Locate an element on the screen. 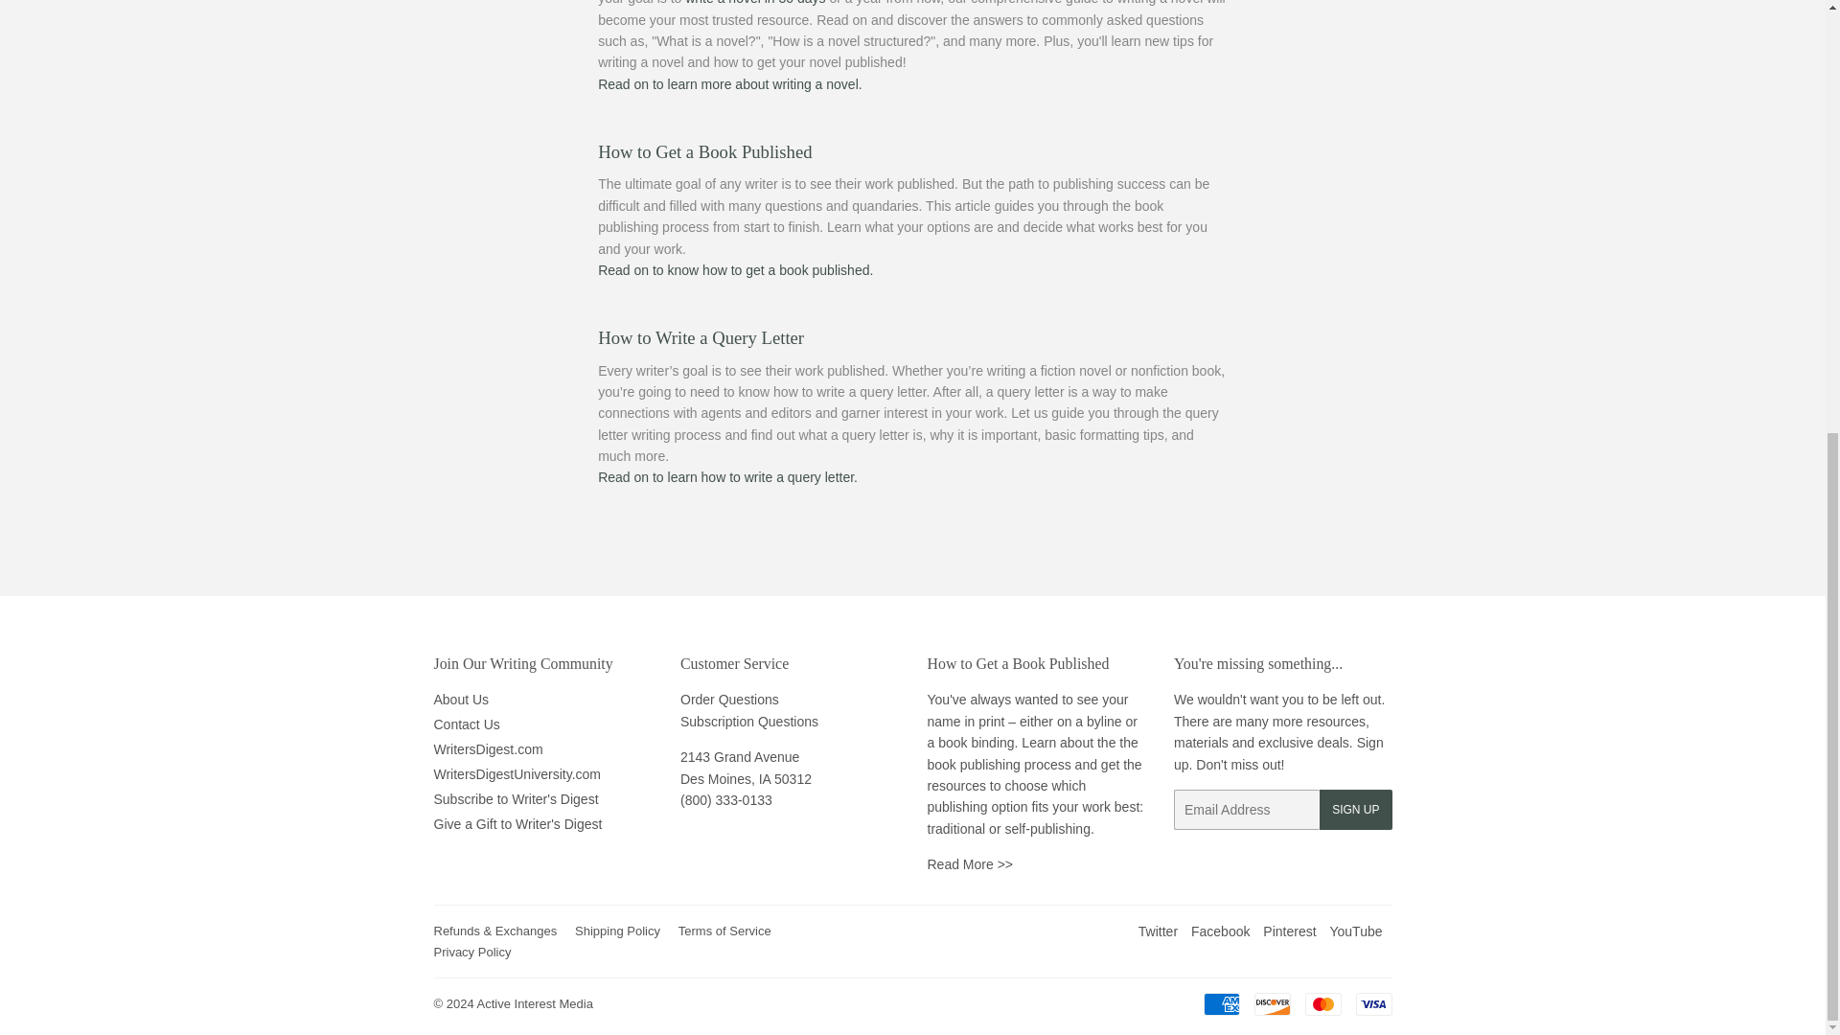 Image resolution: width=1840 pixels, height=1035 pixels. Visa is located at coordinates (1372, 1003).